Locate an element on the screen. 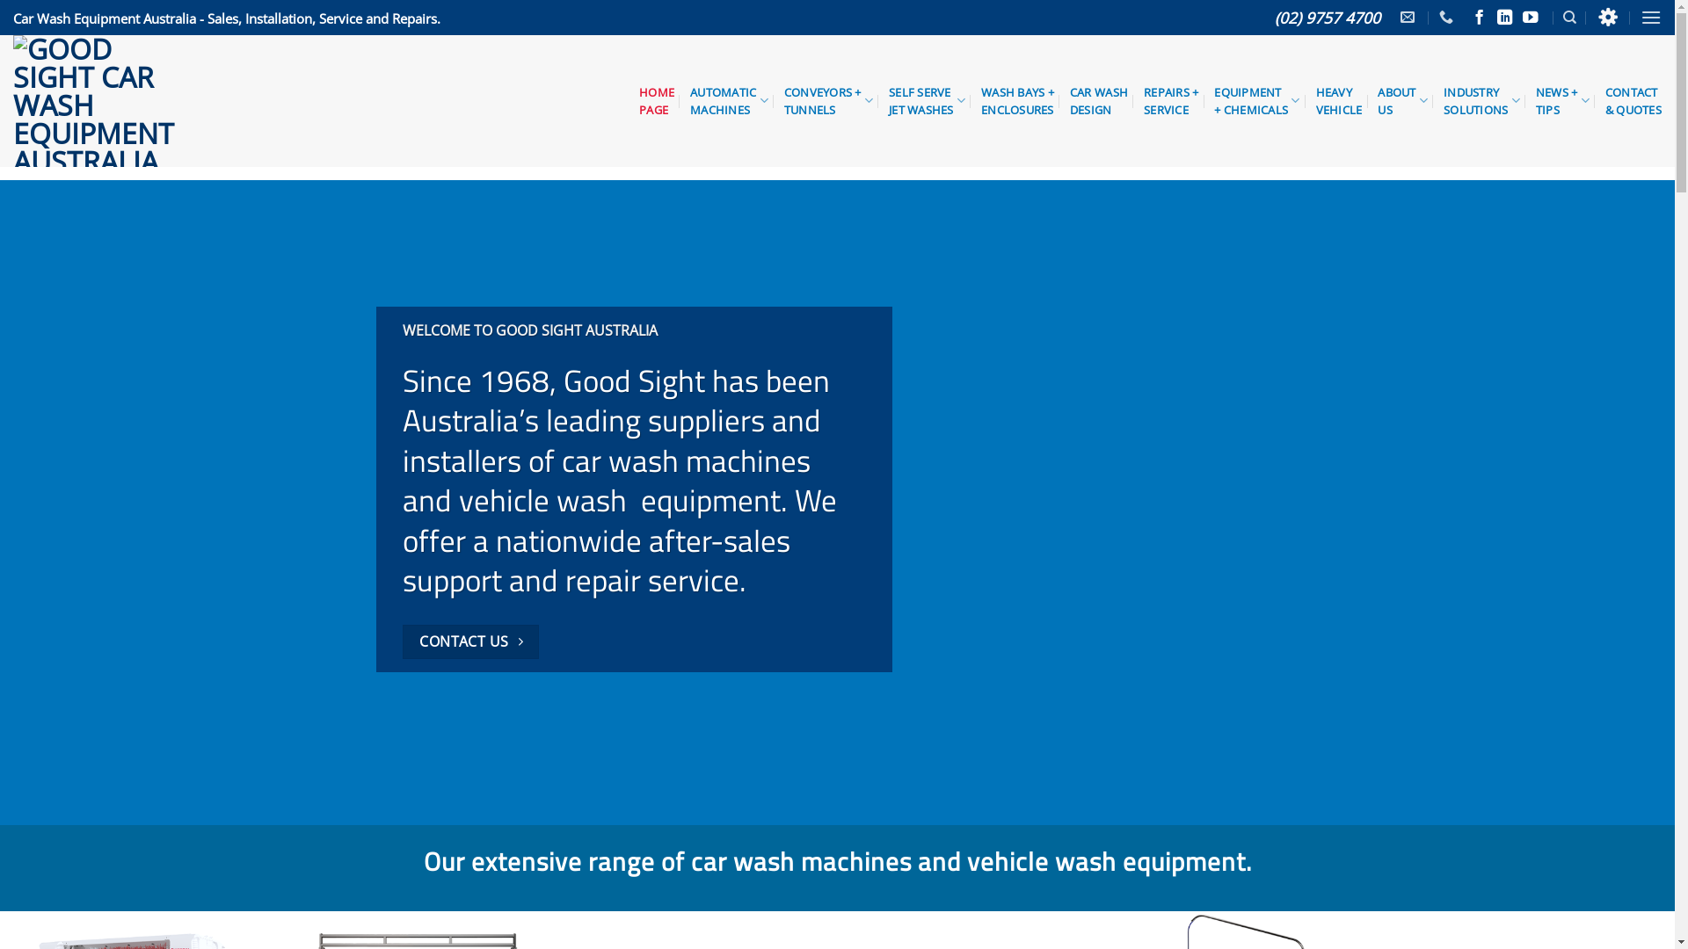 Image resolution: width=1688 pixels, height=949 pixels. NEWS +
TIPS is located at coordinates (1563, 101).